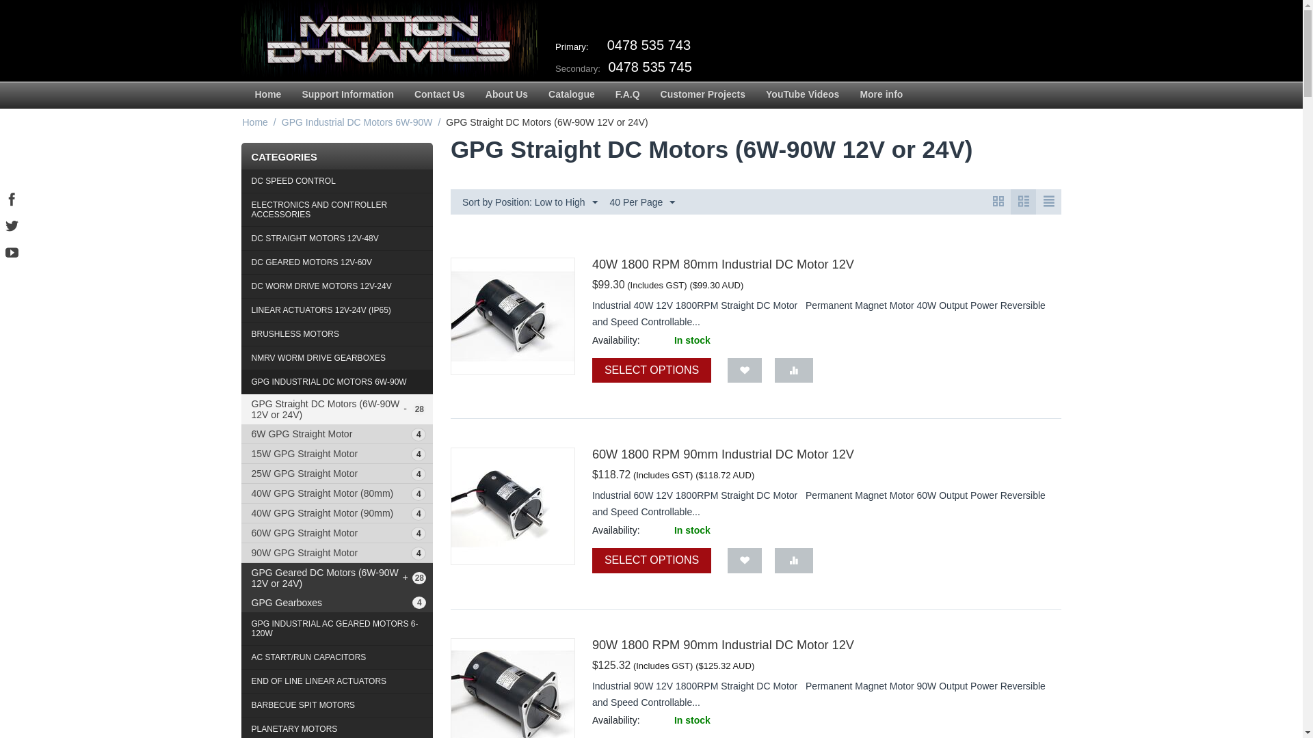 The width and height of the screenshot is (1313, 738). What do you see at coordinates (254, 122) in the screenshot?
I see `Home` at bounding box center [254, 122].